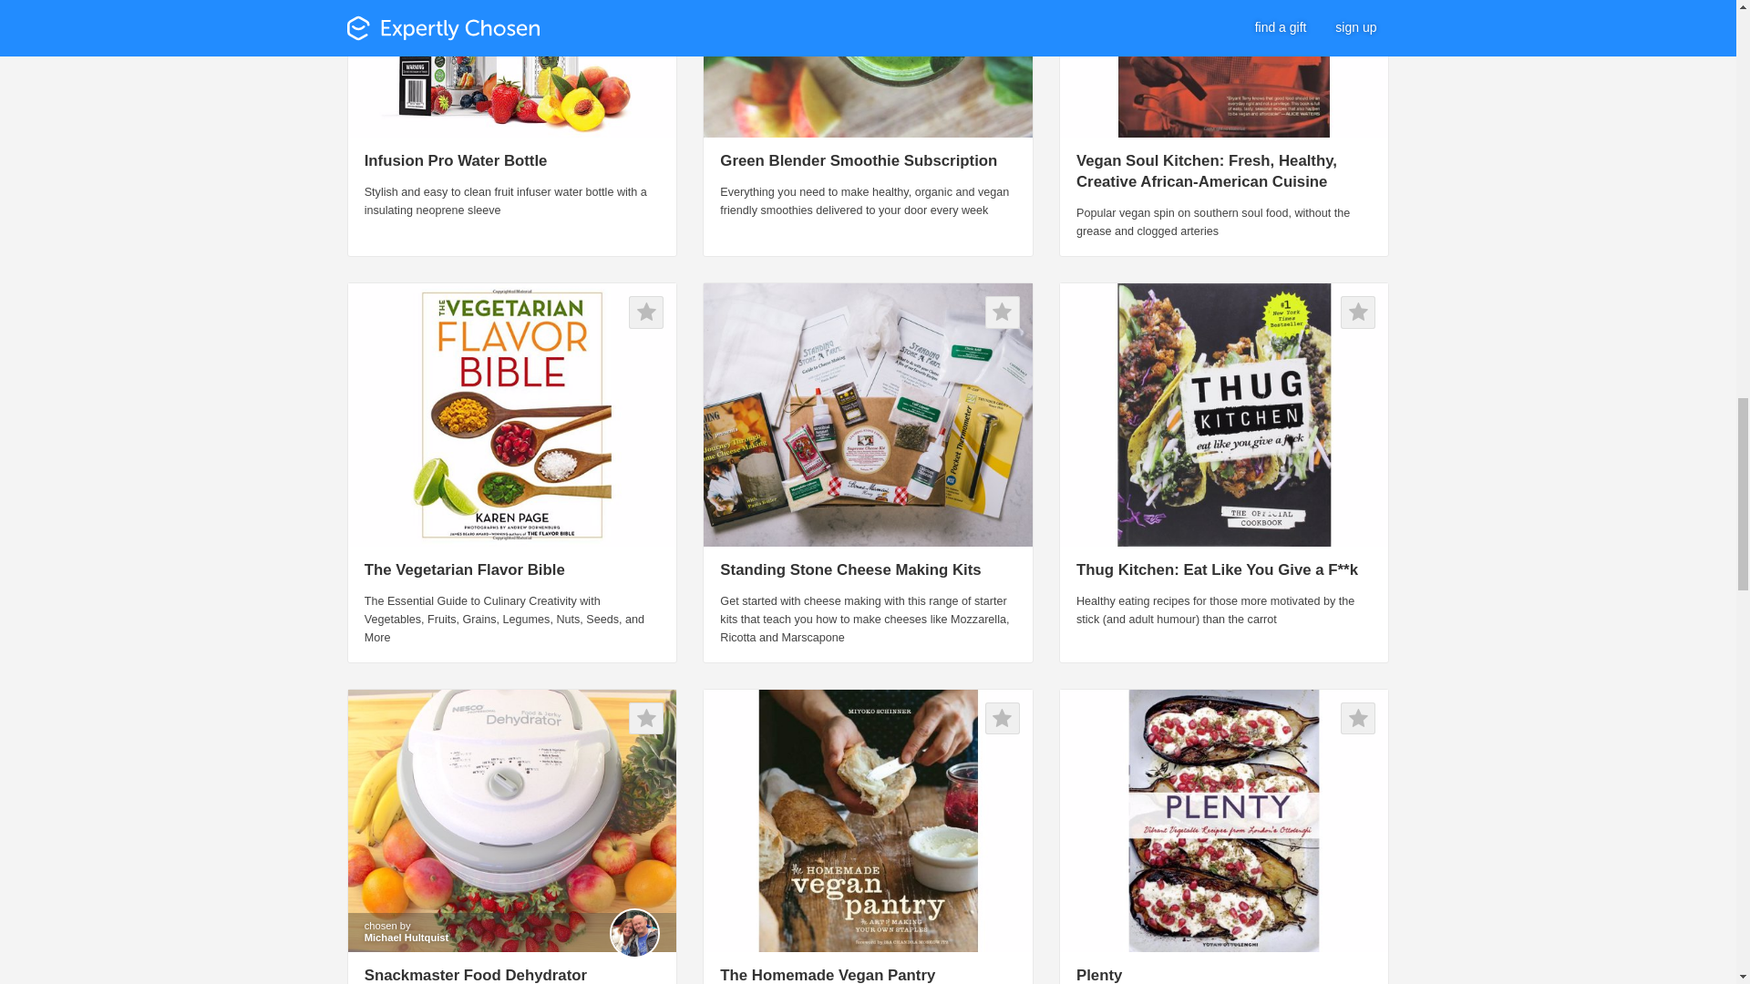 The width and height of the screenshot is (1750, 984). I want to click on Michael Hultquist, so click(407, 937).